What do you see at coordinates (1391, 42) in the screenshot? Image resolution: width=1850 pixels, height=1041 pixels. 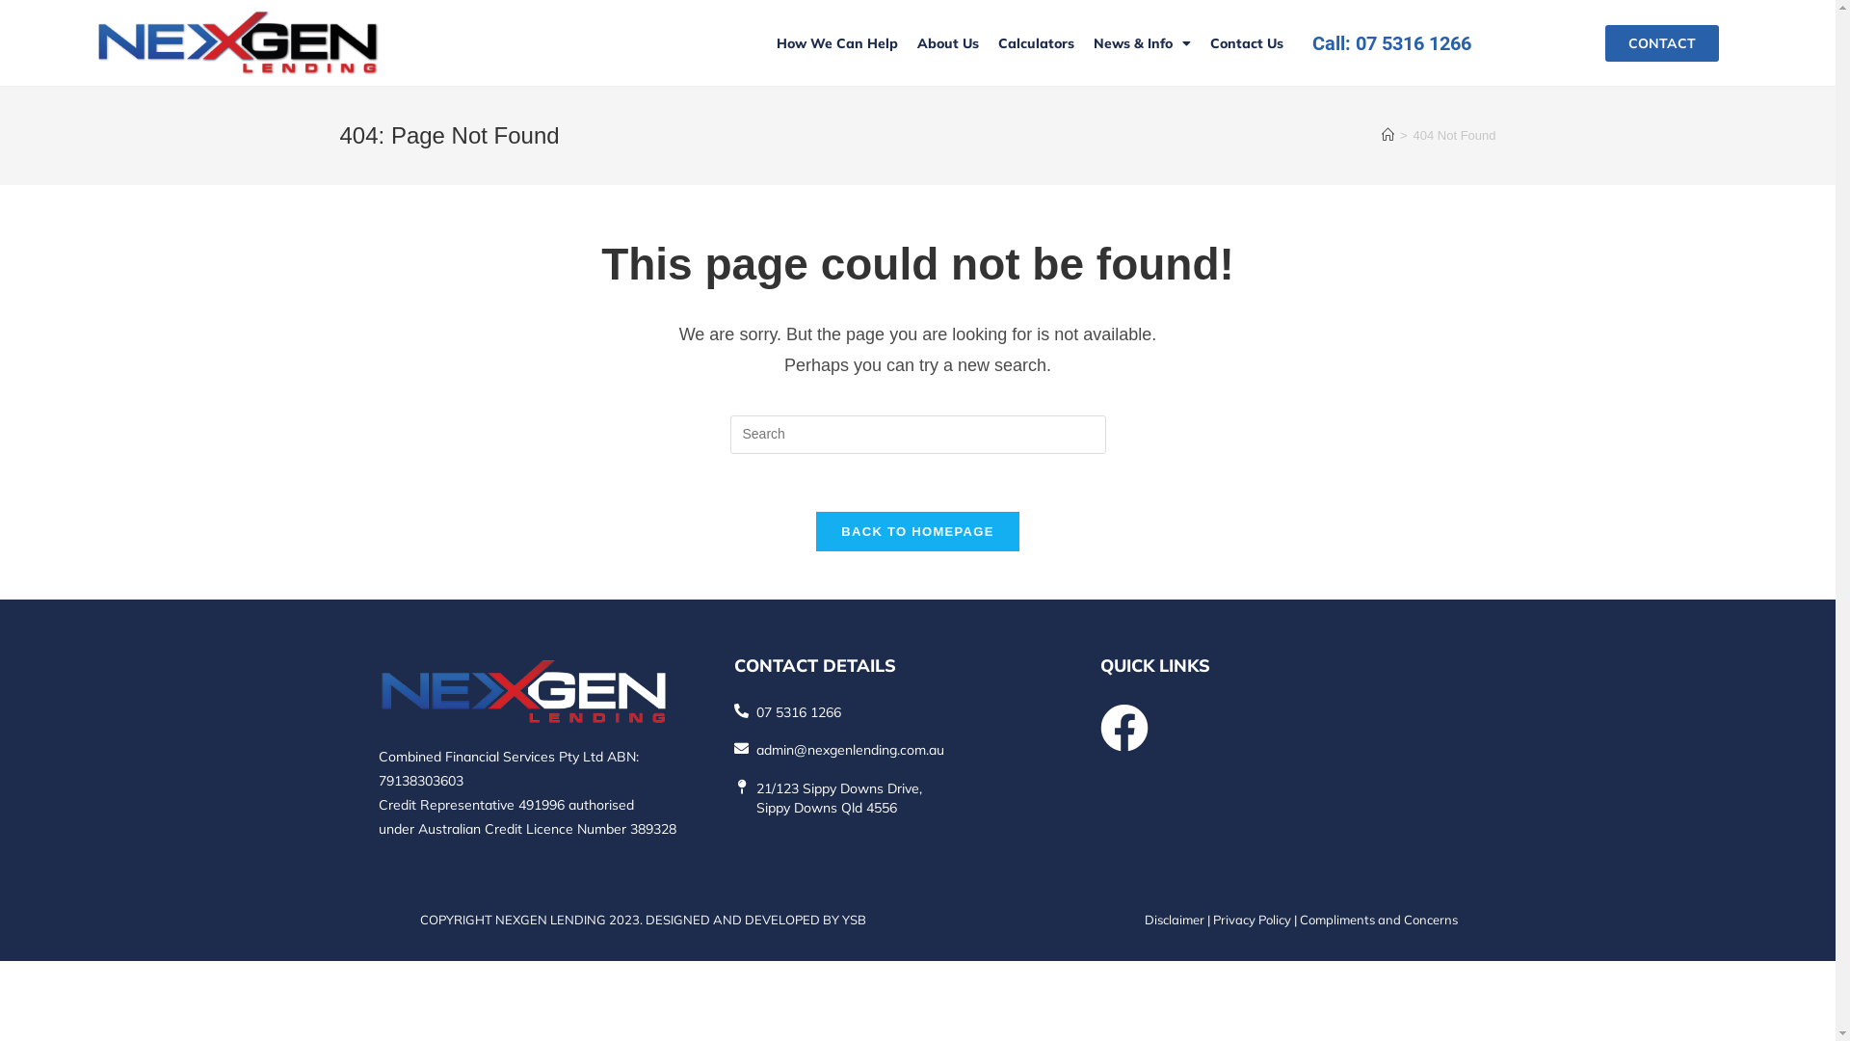 I see `Call: 07 5316 1266` at bounding box center [1391, 42].